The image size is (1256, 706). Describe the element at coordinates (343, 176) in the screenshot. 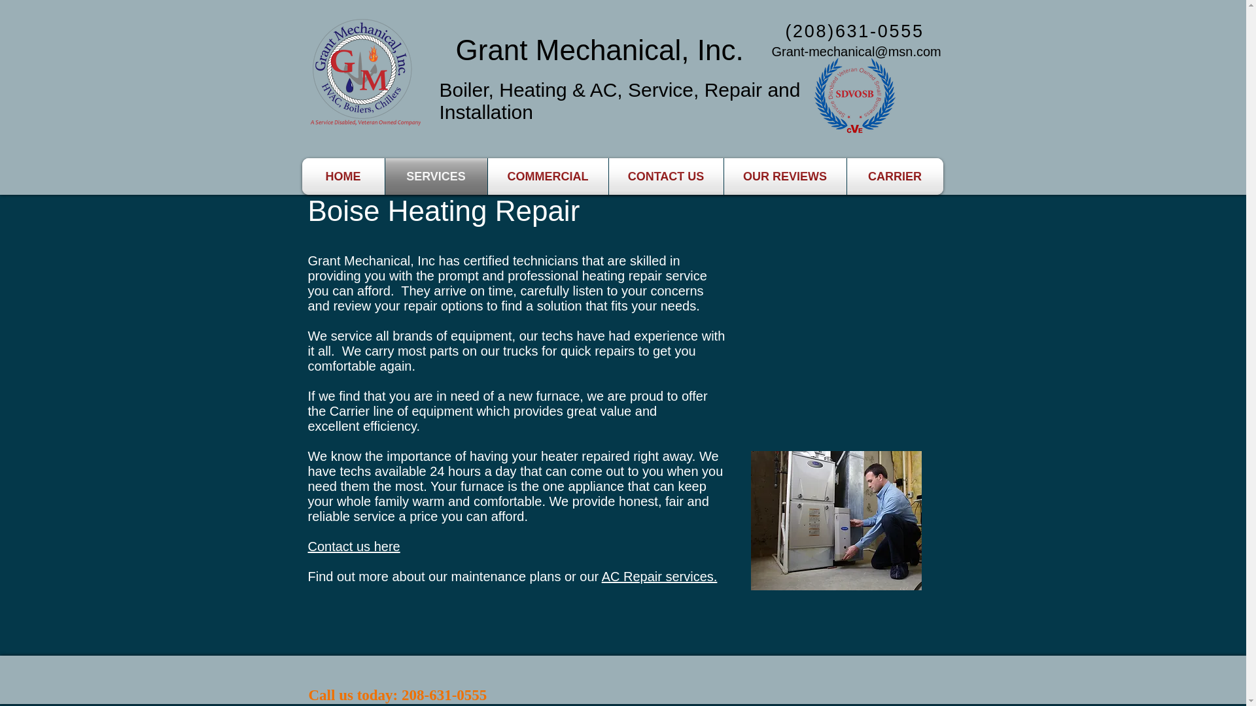

I see `HOME` at that location.